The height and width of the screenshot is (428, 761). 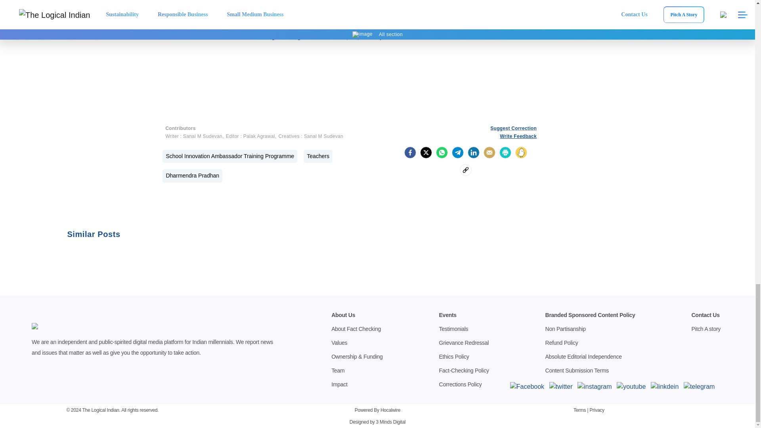 What do you see at coordinates (489, 152) in the screenshot?
I see `Share by Email` at bounding box center [489, 152].